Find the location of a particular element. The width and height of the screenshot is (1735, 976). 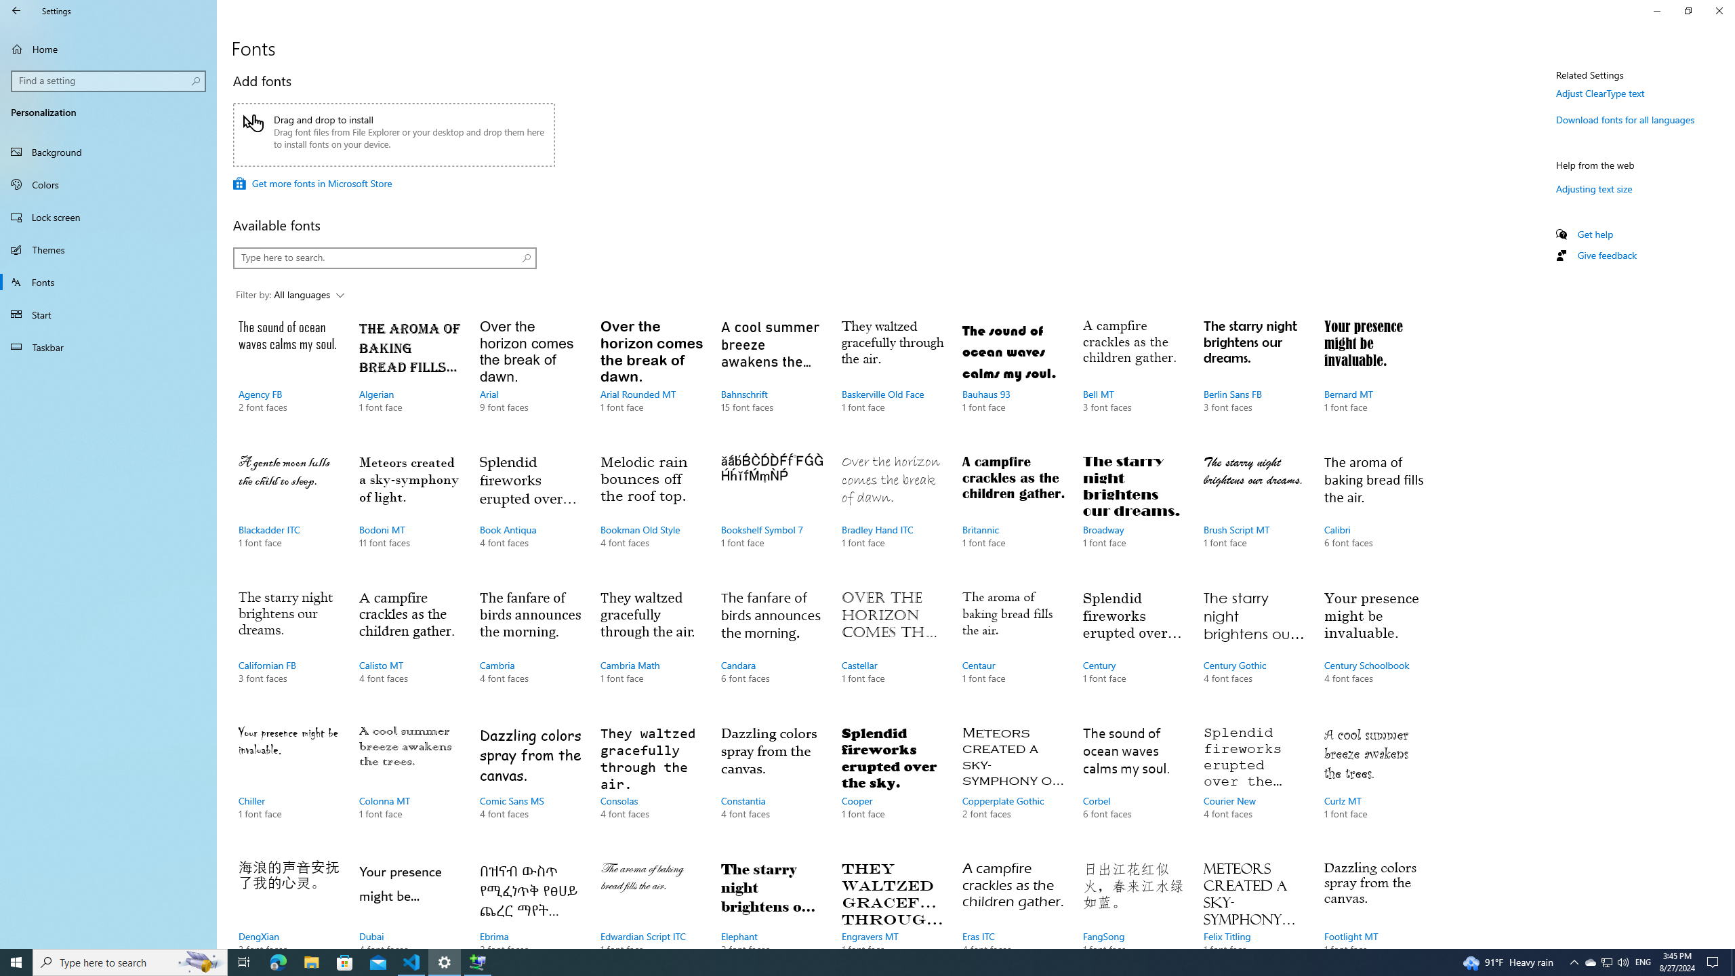

Century Gothic, 4 font faces is located at coordinates (1254, 650).